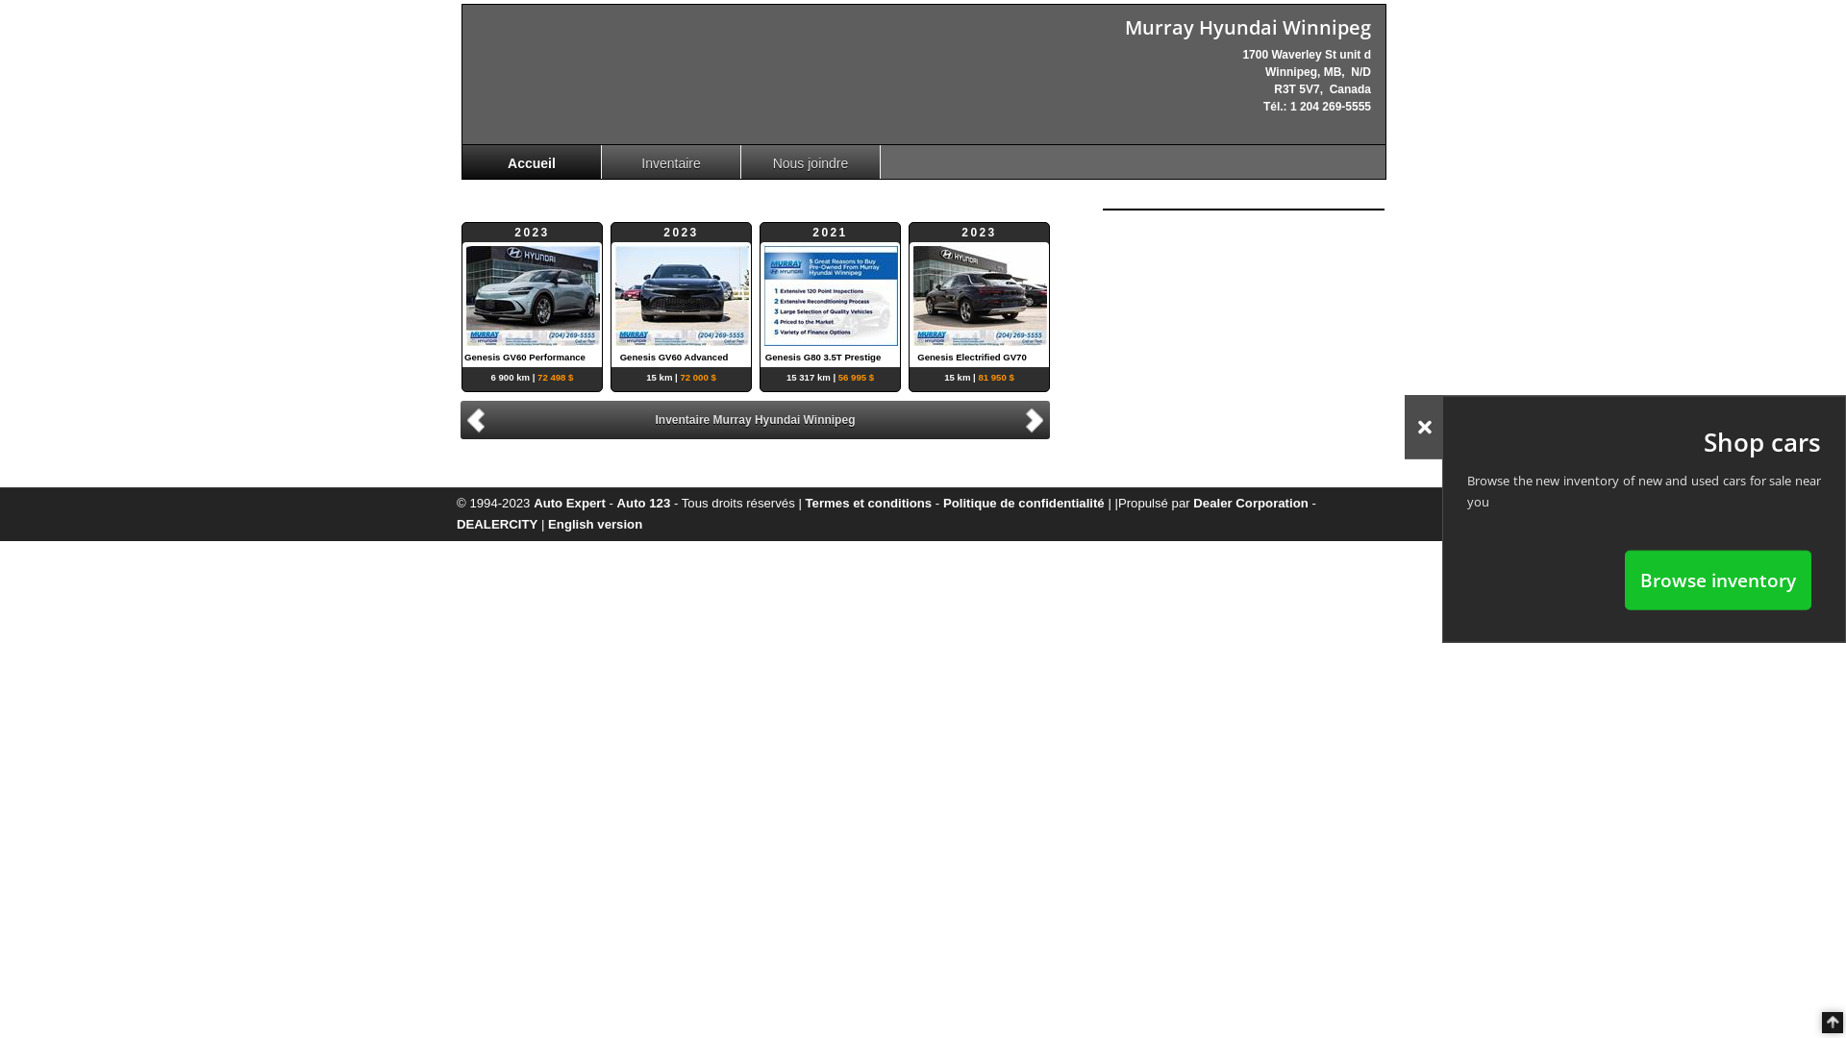 The width and height of the screenshot is (1846, 1038). What do you see at coordinates (811, 161) in the screenshot?
I see `Nous joindre` at bounding box center [811, 161].